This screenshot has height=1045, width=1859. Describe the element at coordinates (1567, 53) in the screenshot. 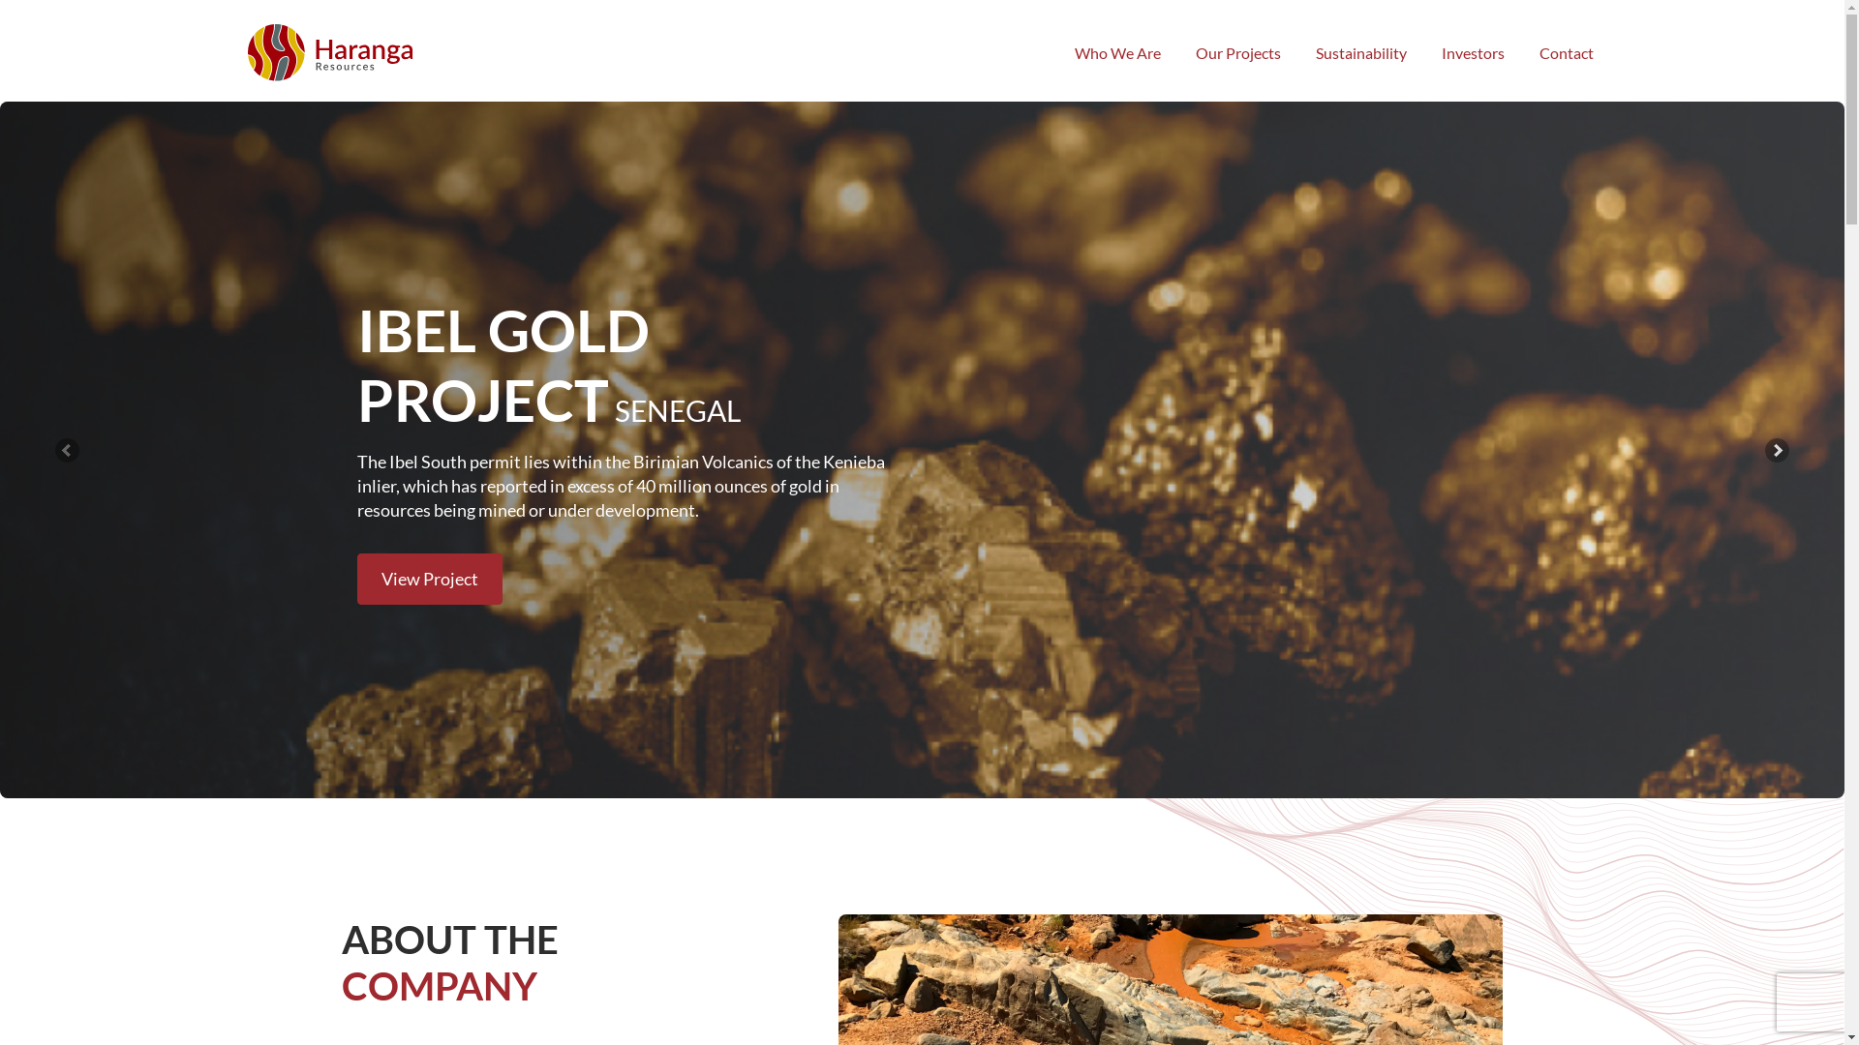

I see `Contact` at that location.